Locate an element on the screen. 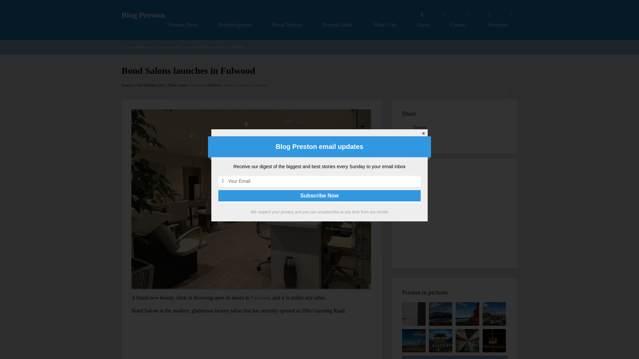 The image size is (639, 359). Preston News is located at coordinates (183, 25).